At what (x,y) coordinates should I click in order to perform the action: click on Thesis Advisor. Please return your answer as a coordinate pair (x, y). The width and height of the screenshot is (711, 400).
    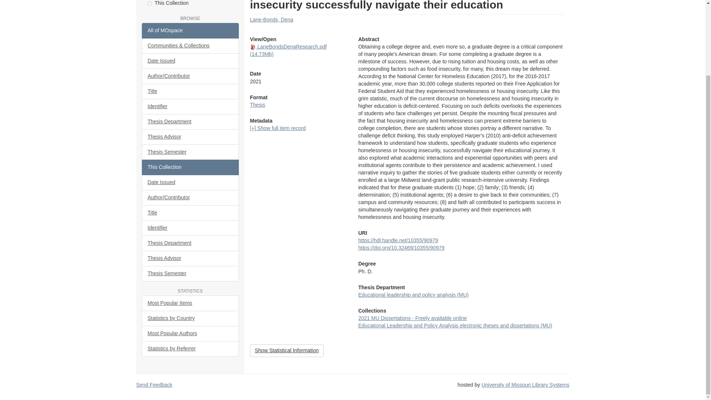
    Looking at the image, I should click on (190, 137).